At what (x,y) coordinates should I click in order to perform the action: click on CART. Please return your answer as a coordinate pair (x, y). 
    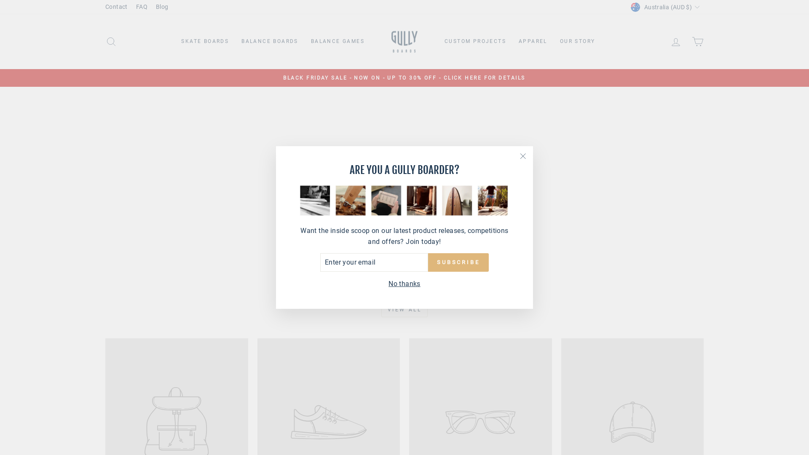
    Looking at the image, I should click on (698, 41).